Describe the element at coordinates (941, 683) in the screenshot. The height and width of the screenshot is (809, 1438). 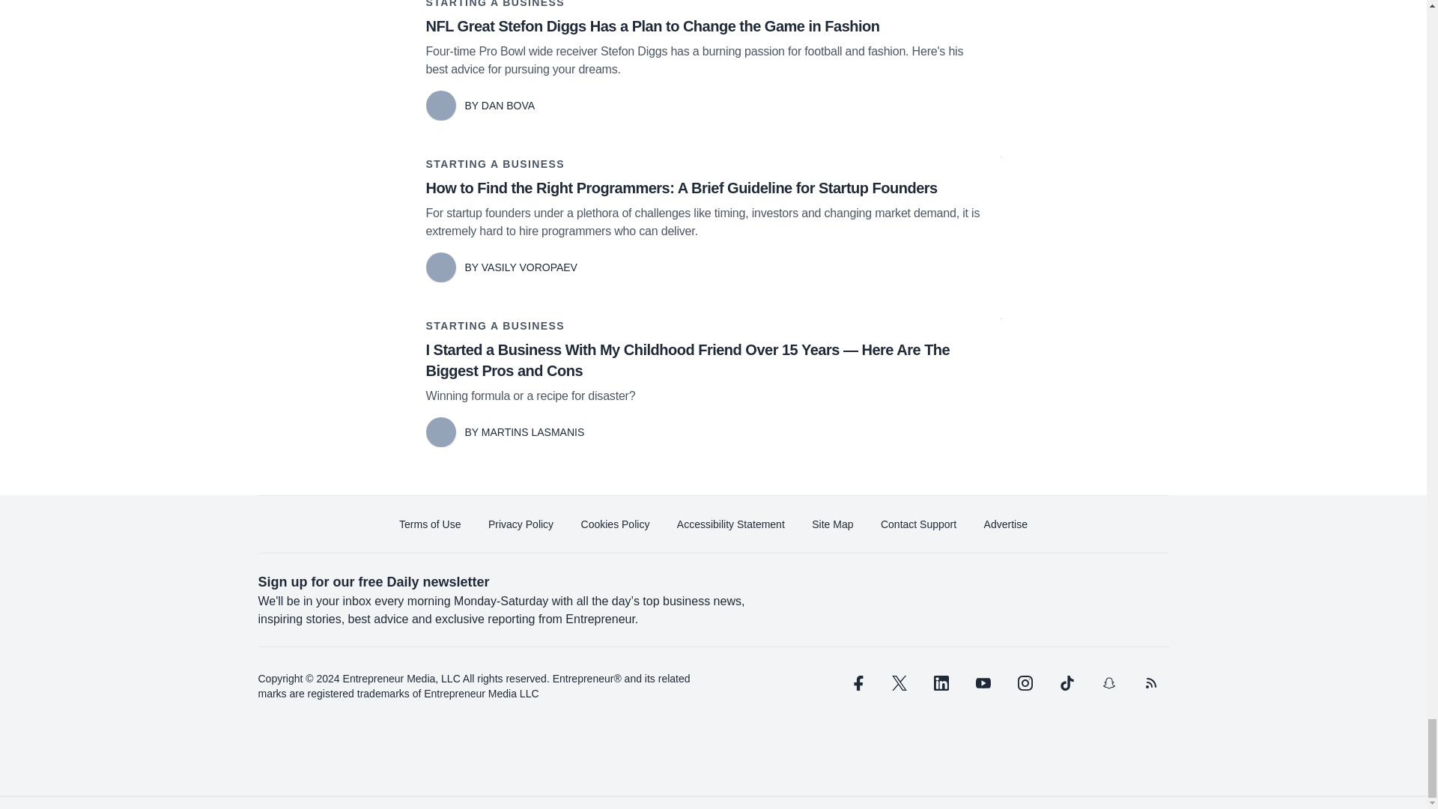
I see `linkedin` at that location.